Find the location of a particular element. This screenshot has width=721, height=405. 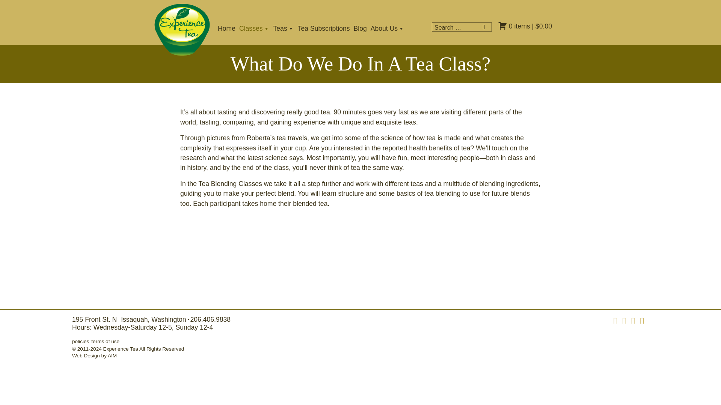

Classes is located at coordinates (256, 28).